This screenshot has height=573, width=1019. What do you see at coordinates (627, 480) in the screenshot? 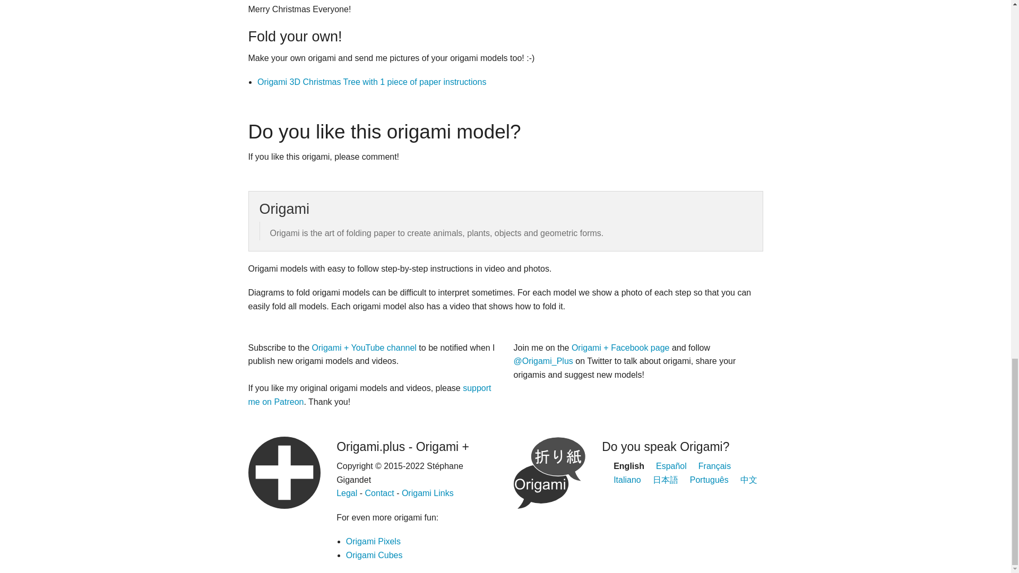
I see `Italiano` at bounding box center [627, 480].